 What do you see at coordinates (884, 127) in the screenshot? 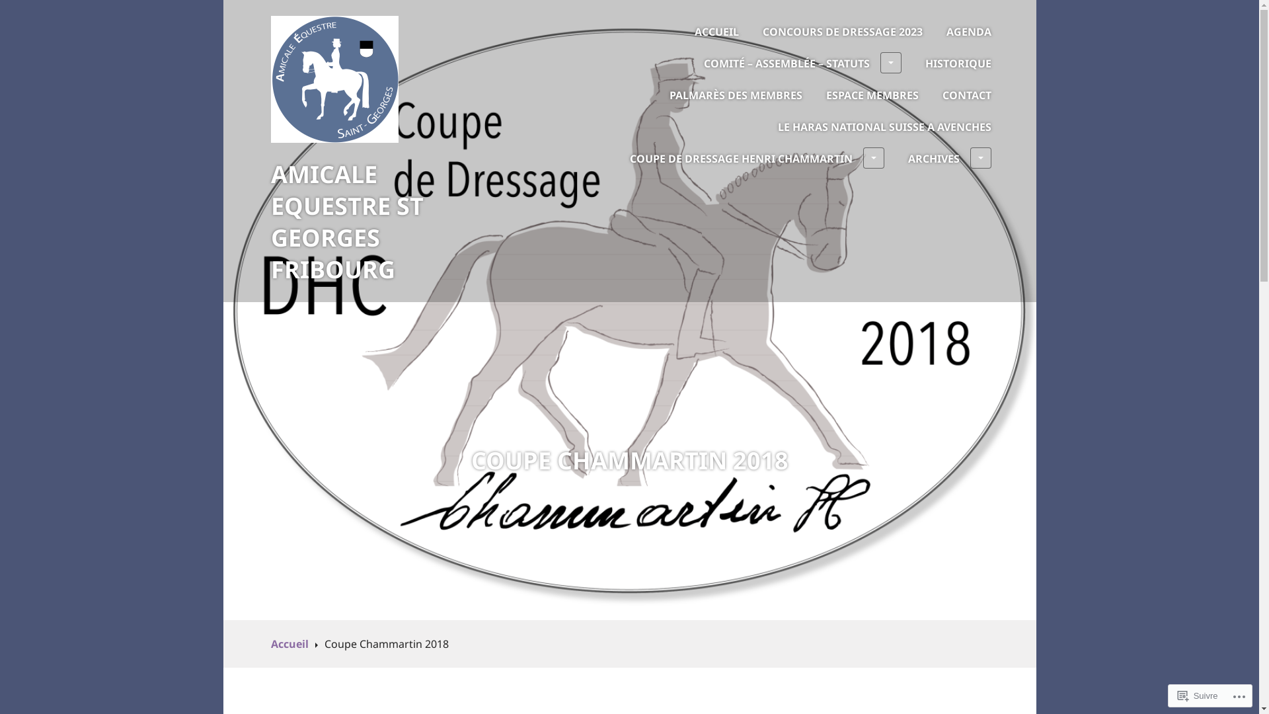
I see `LE HARAS NATIONAL SUISSE A AVENCHES` at bounding box center [884, 127].